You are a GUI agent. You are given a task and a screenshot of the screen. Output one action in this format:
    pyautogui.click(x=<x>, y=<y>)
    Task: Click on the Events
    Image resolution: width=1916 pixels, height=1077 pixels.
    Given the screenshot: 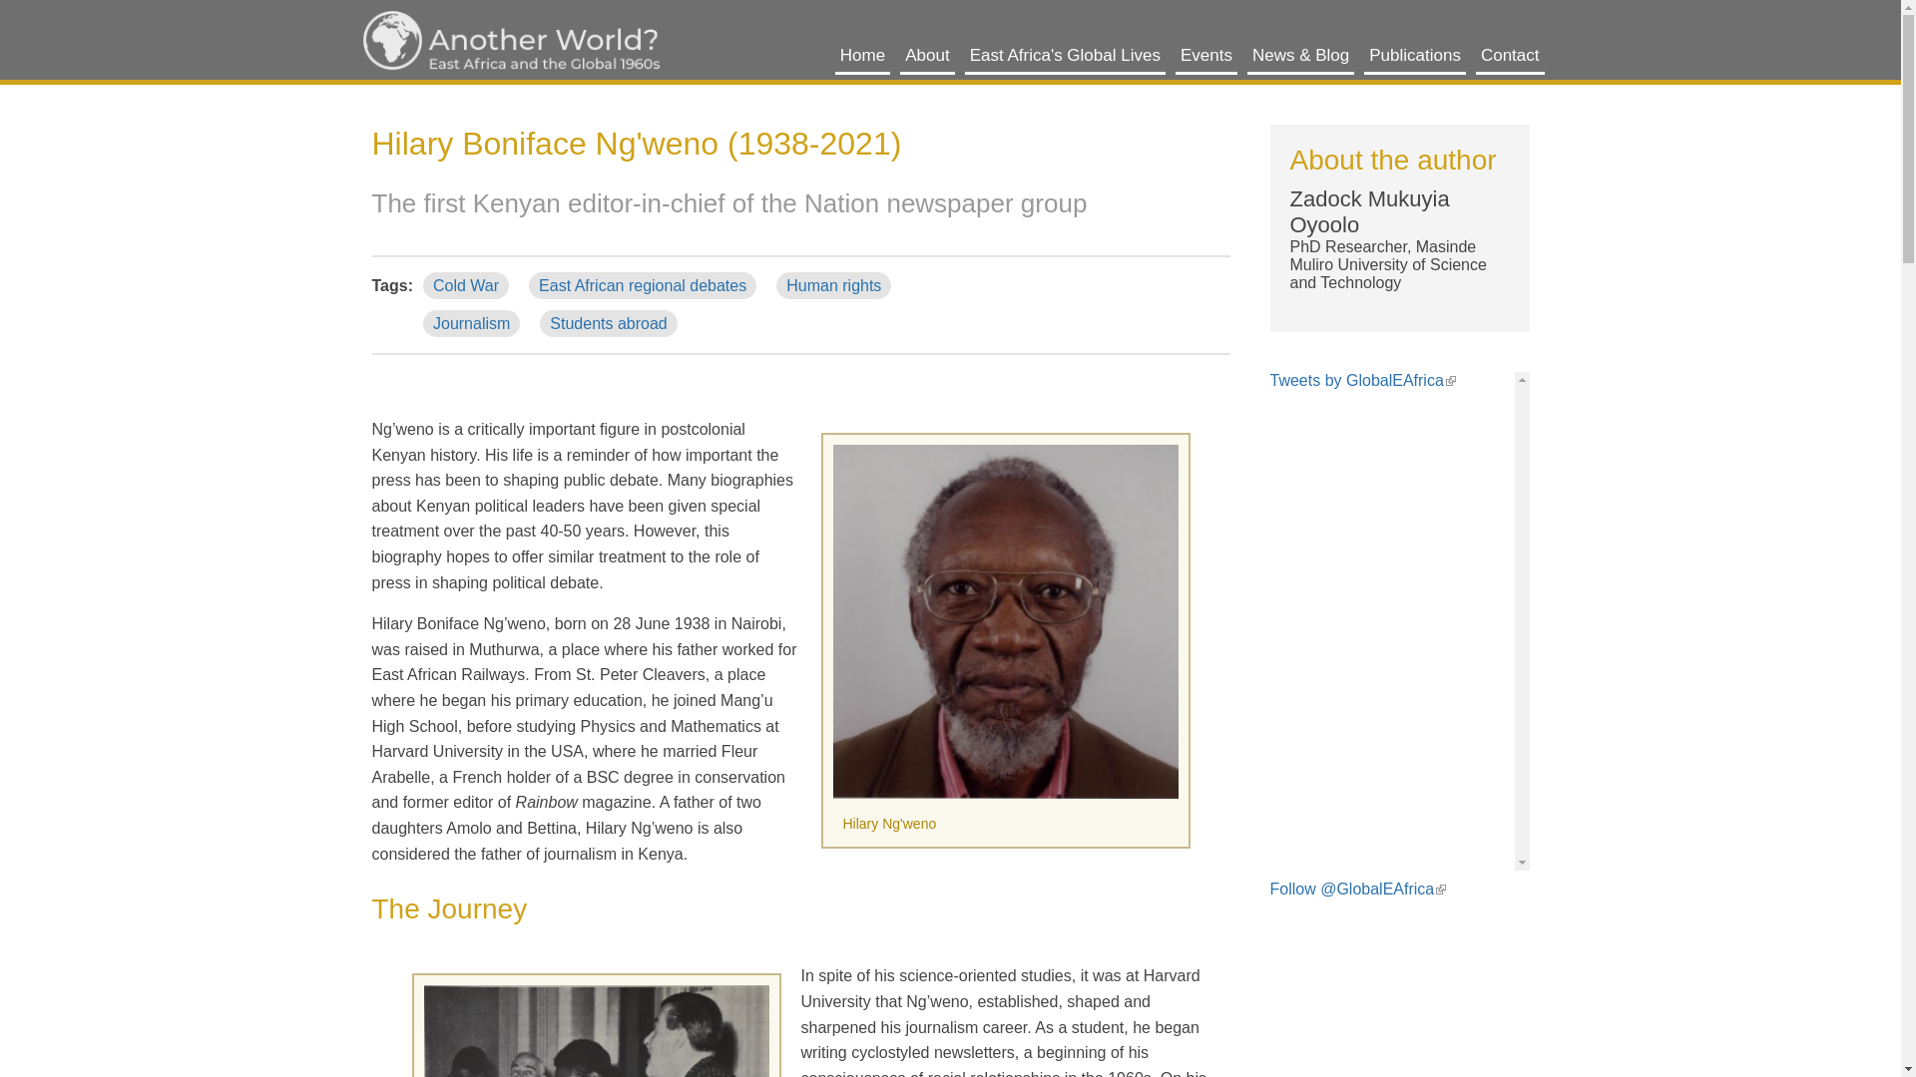 What is the action you would take?
    pyautogui.click(x=1206, y=56)
    